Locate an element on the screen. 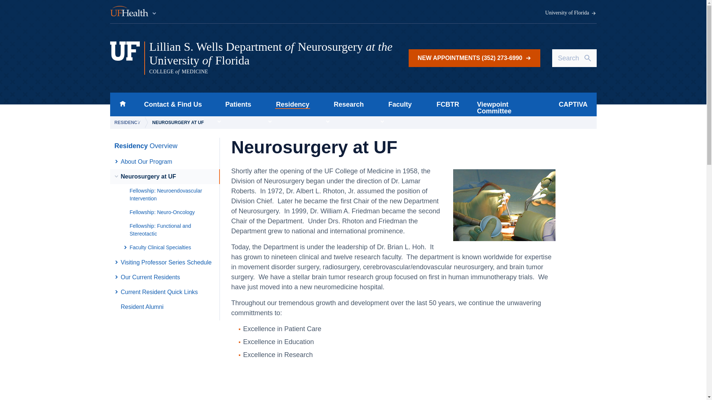 The image size is (712, 400). UF Health is located at coordinates (133, 12).